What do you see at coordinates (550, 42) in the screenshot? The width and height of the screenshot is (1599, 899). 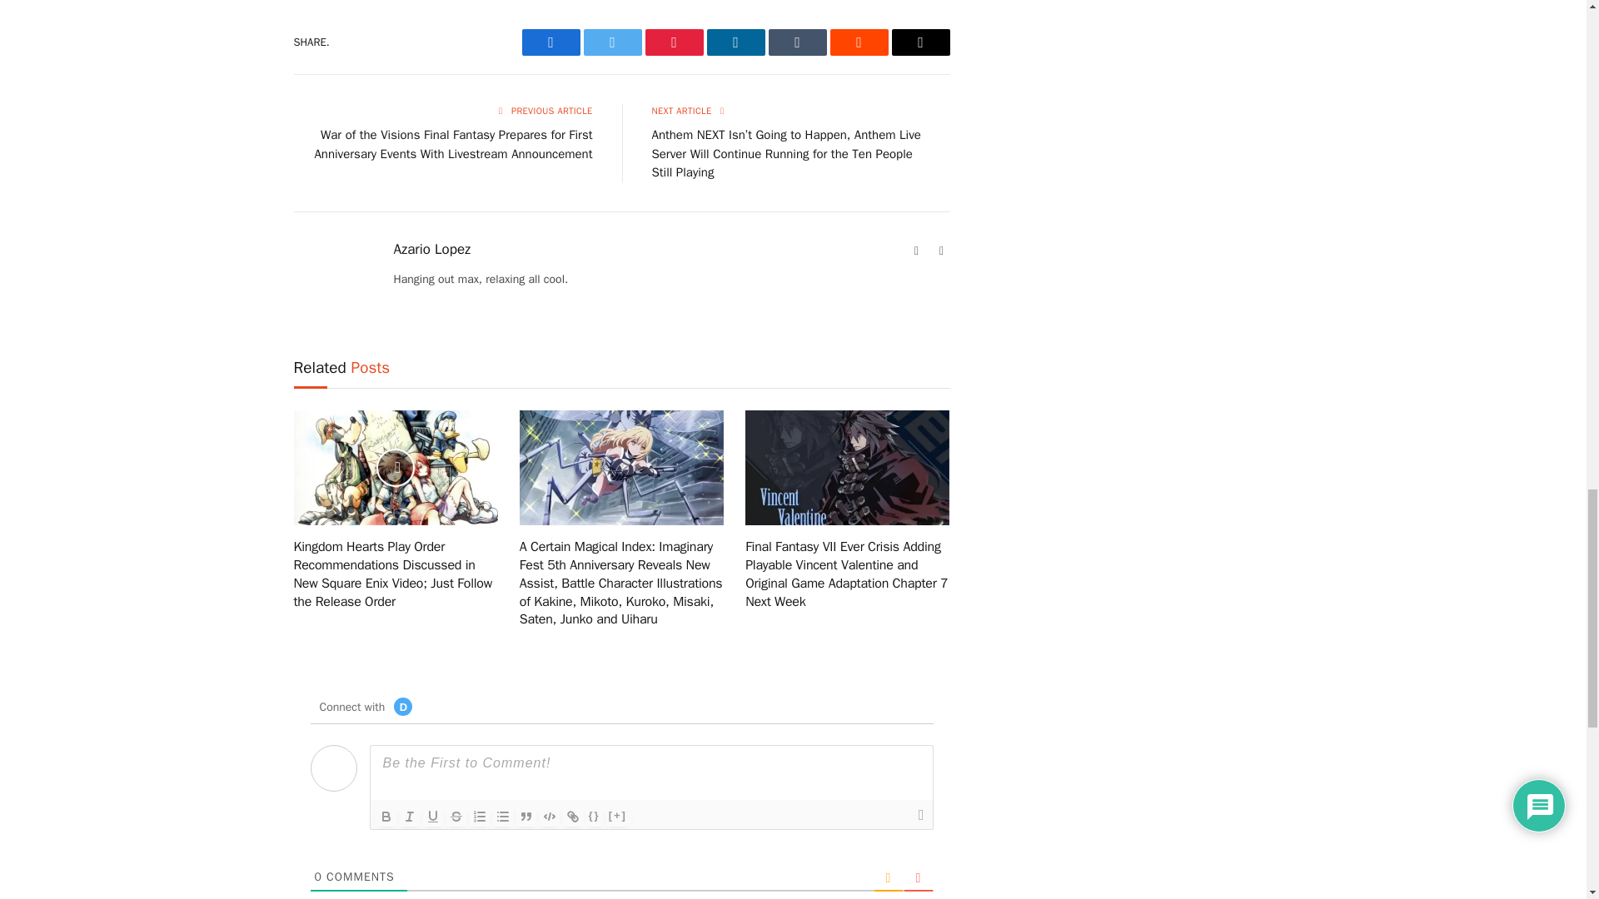 I see `Share on Facebook` at bounding box center [550, 42].